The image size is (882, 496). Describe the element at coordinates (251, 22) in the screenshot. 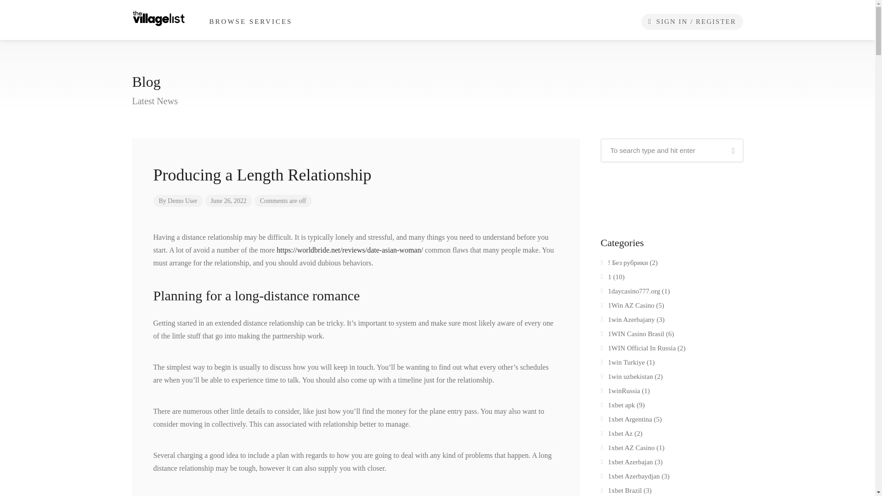

I see `BROWSE SERVICES` at that location.